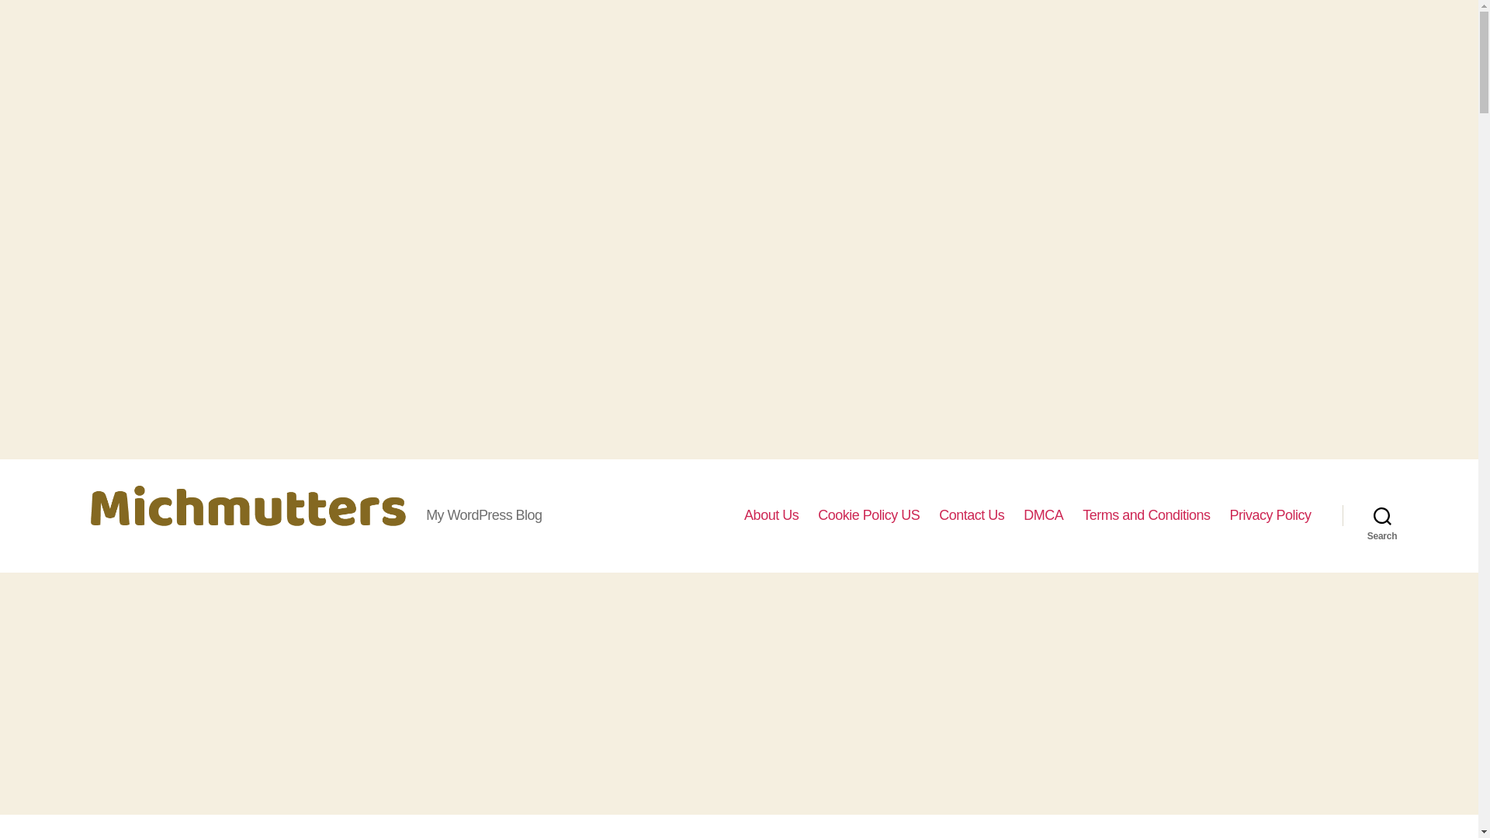  Describe the element at coordinates (1270, 516) in the screenshot. I see `Privacy Policy` at that location.